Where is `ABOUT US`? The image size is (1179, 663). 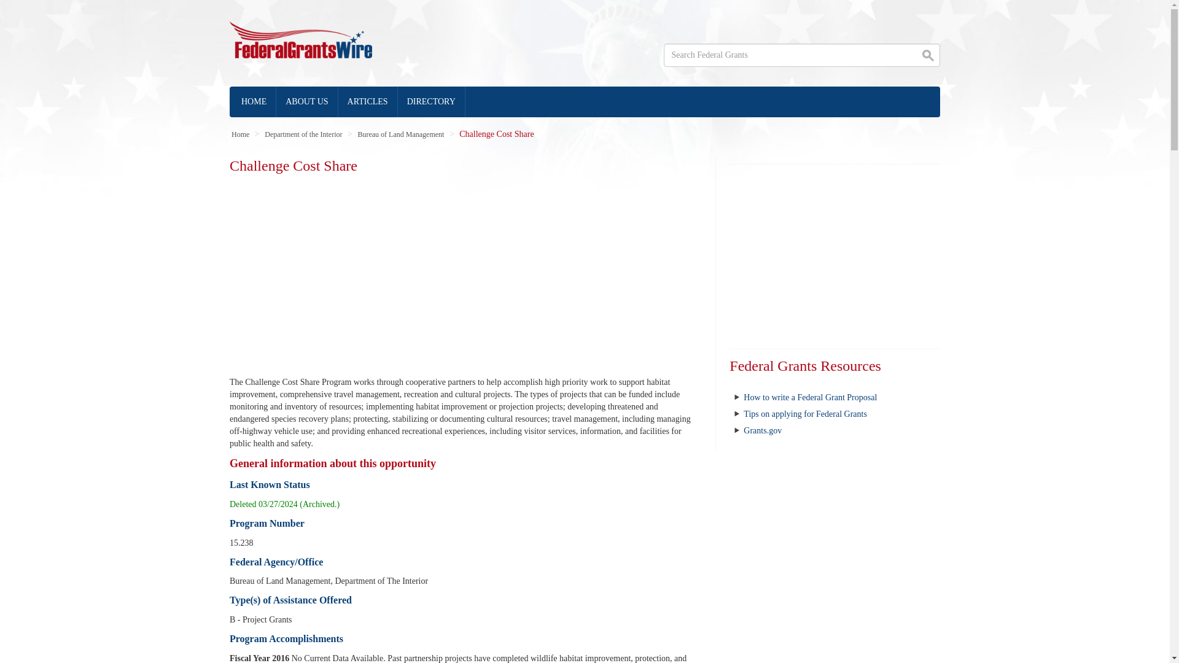
ABOUT US is located at coordinates (306, 102).